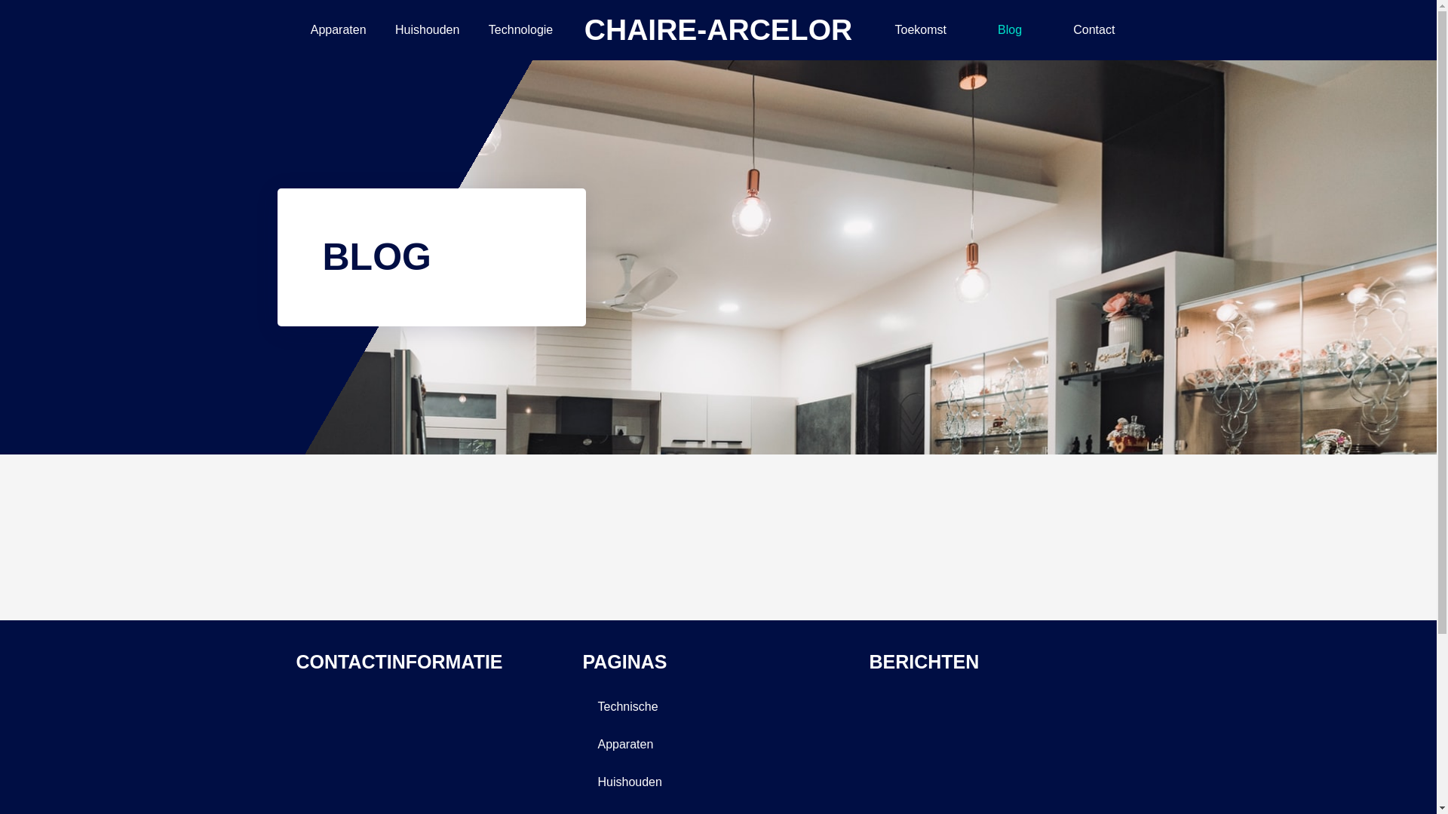 The width and height of the screenshot is (1448, 814). Describe the element at coordinates (338, 30) in the screenshot. I see `Apparaten` at that location.